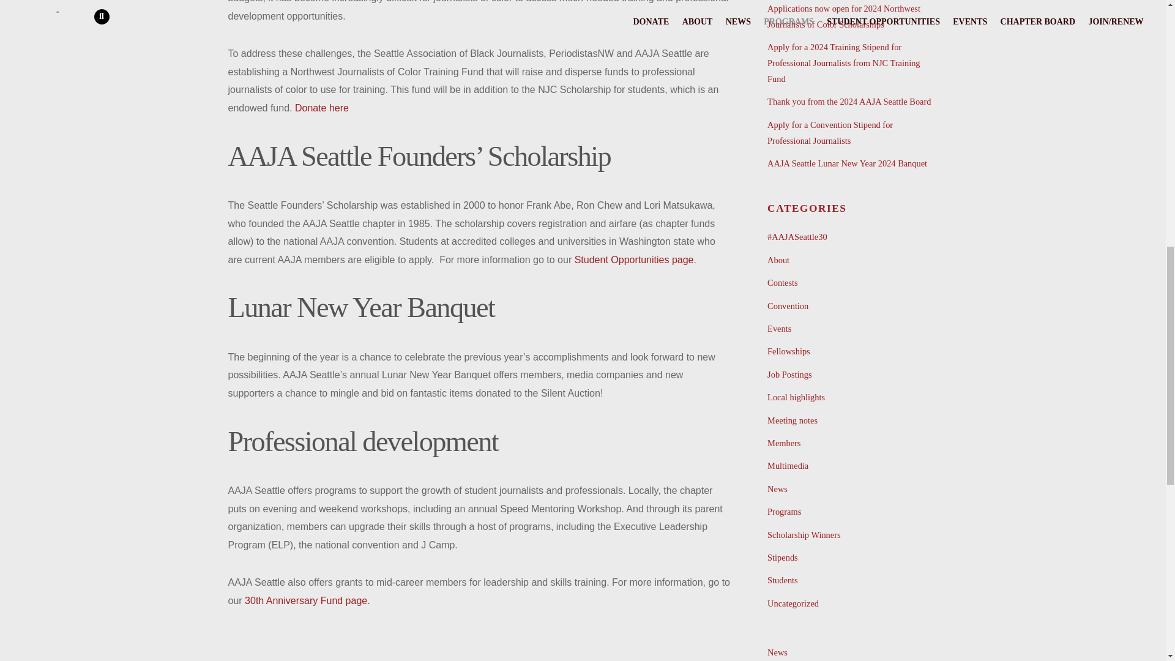 Image resolution: width=1175 pixels, height=661 pixels. I want to click on About, so click(778, 260).